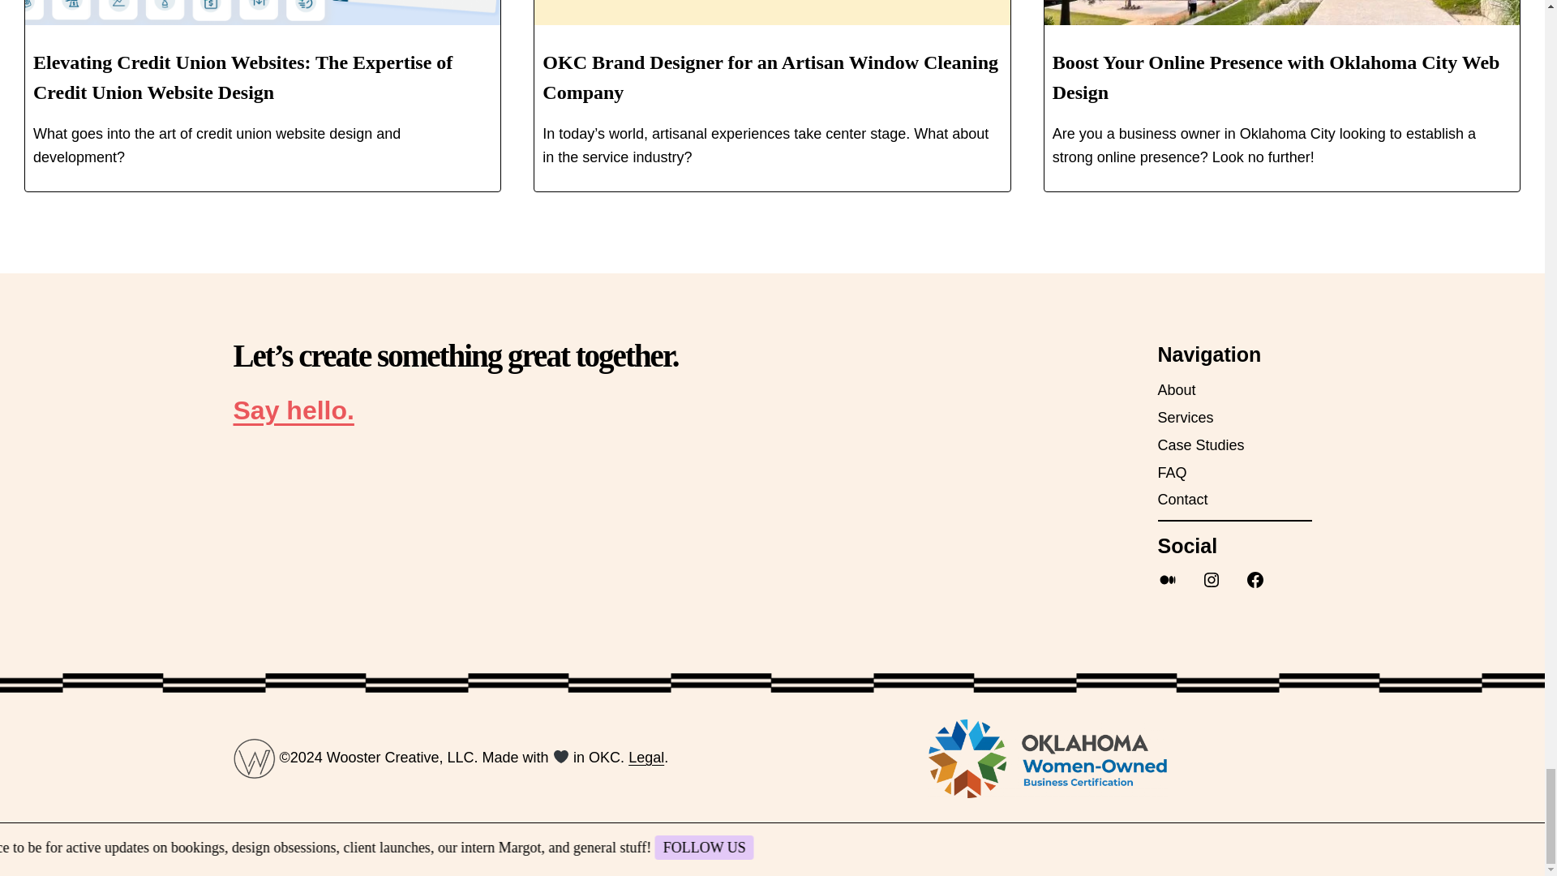 The width and height of the screenshot is (1557, 876). What do you see at coordinates (1186, 419) in the screenshot?
I see `Services` at bounding box center [1186, 419].